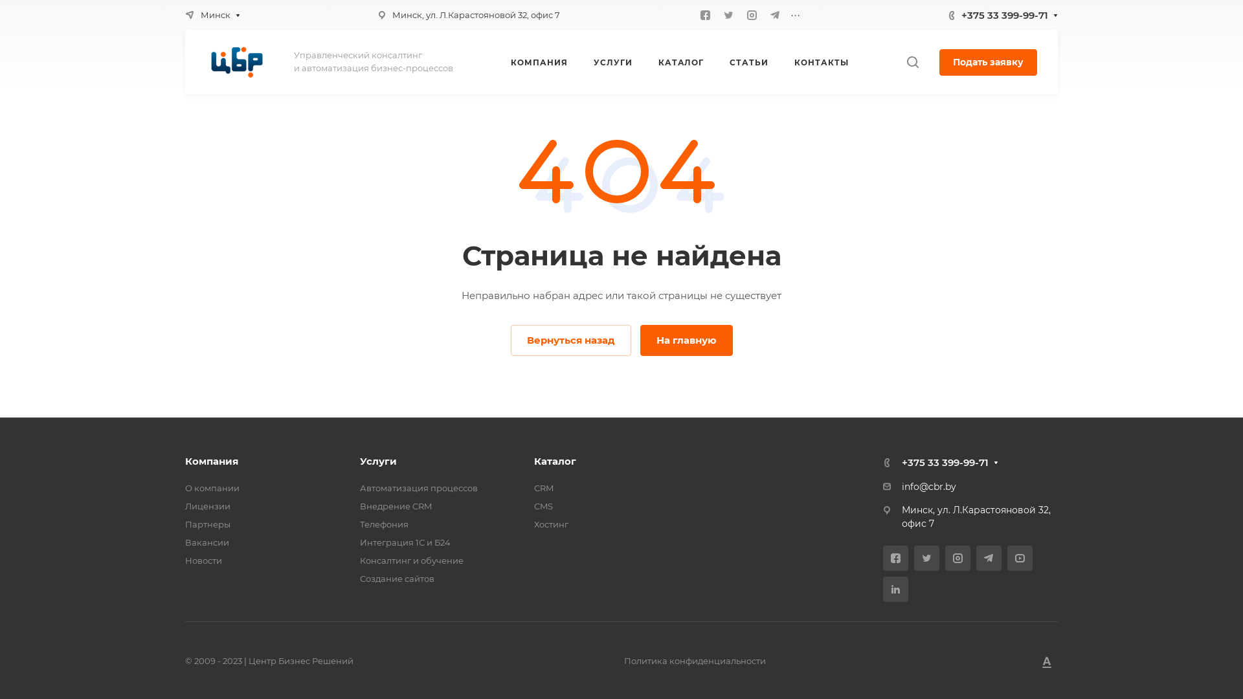 The width and height of the screenshot is (1243, 699). I want to click on +375 33 399-99-71, so click(945, 462).